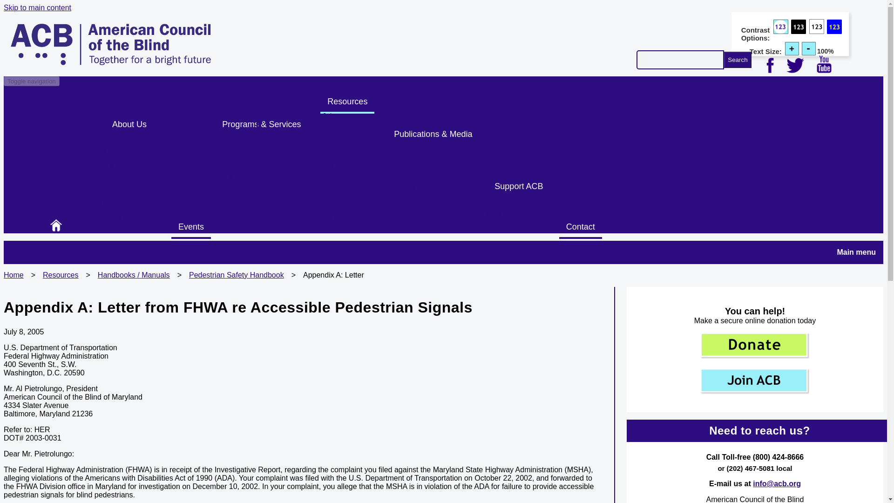  What do you see at coordinates (236, 168) in the screenshot?
I see `Audio Description Project` at bounding box center [236, 168].